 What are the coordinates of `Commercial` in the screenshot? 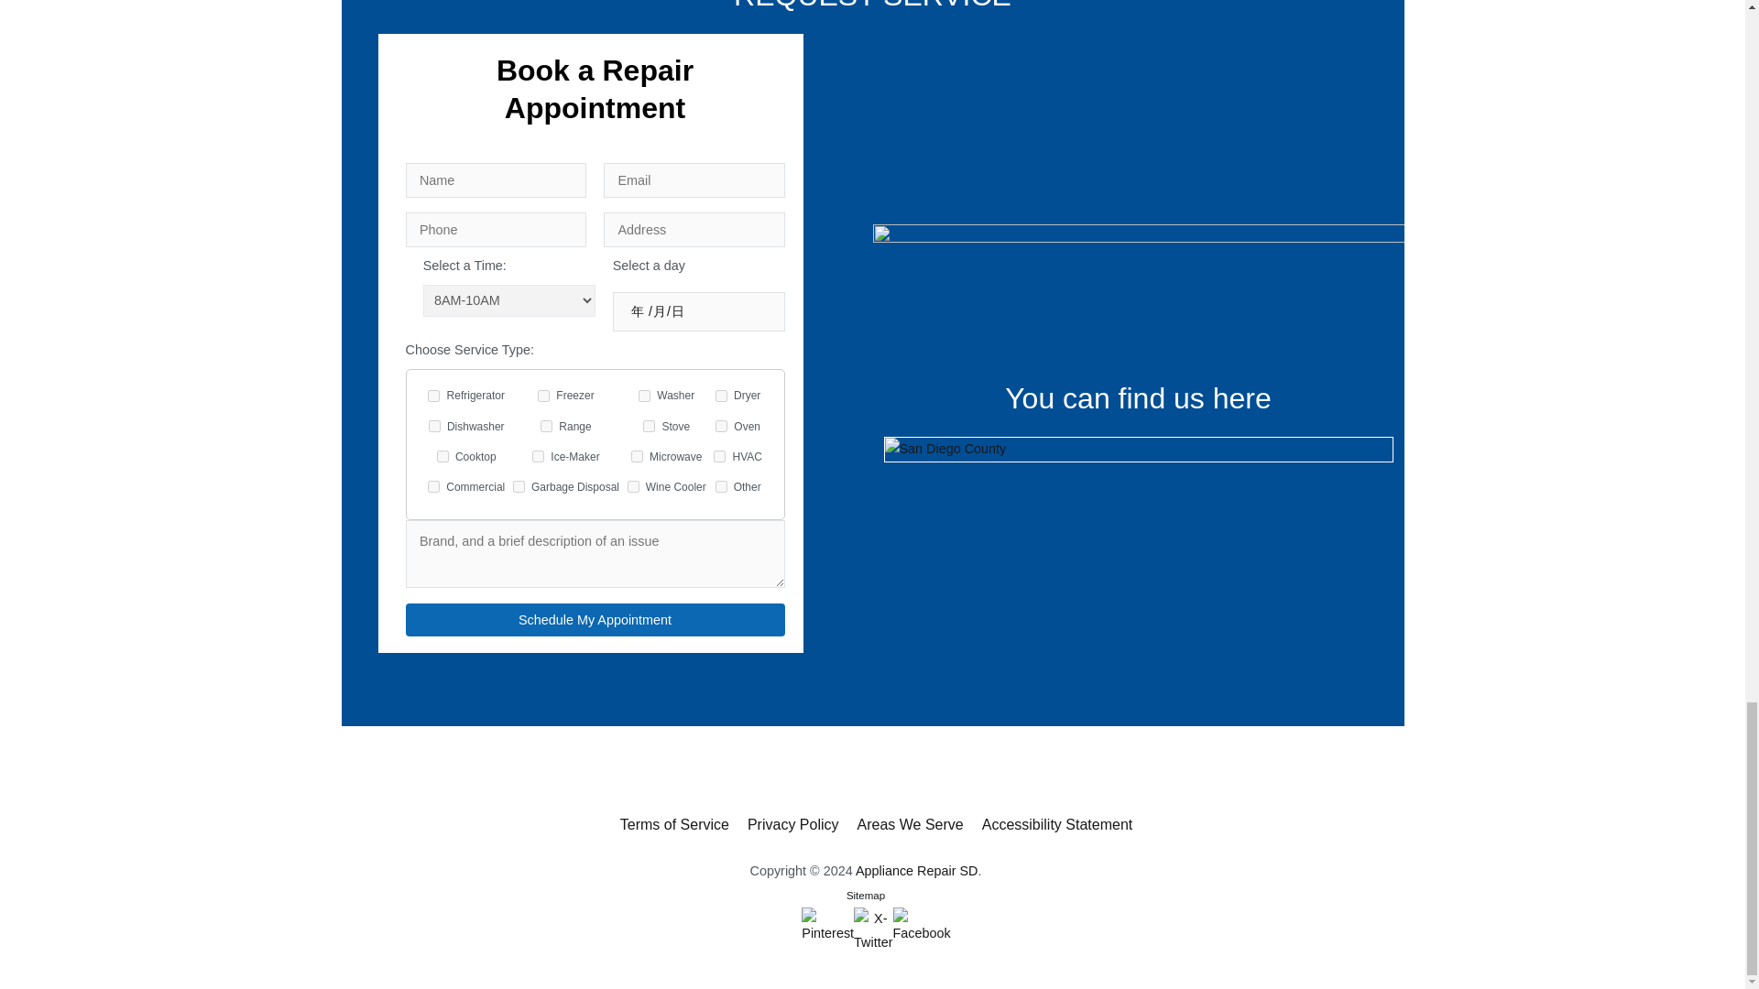 It's located at (433, 485).